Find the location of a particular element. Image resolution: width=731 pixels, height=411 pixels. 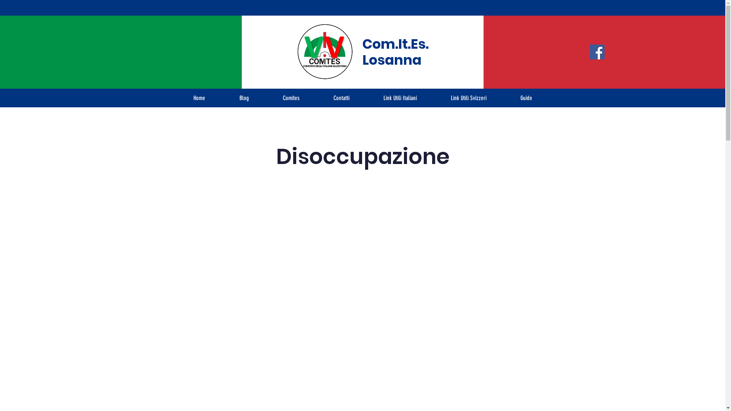

Guide is located at coordinates (526, 98).